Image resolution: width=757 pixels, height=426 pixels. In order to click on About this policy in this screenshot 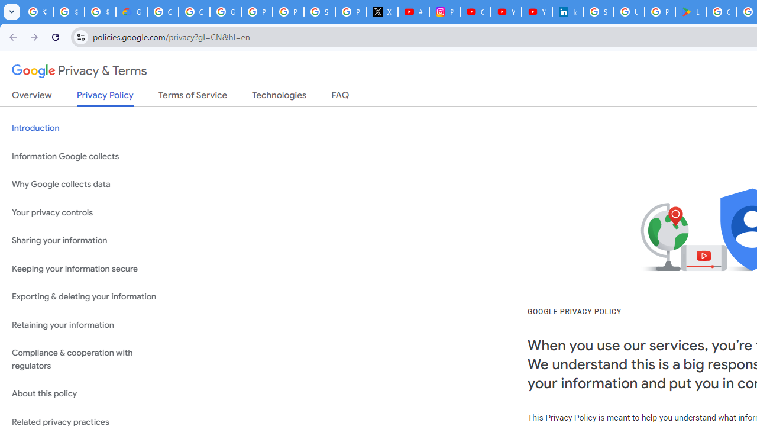, I will do `click(90, 394)`.